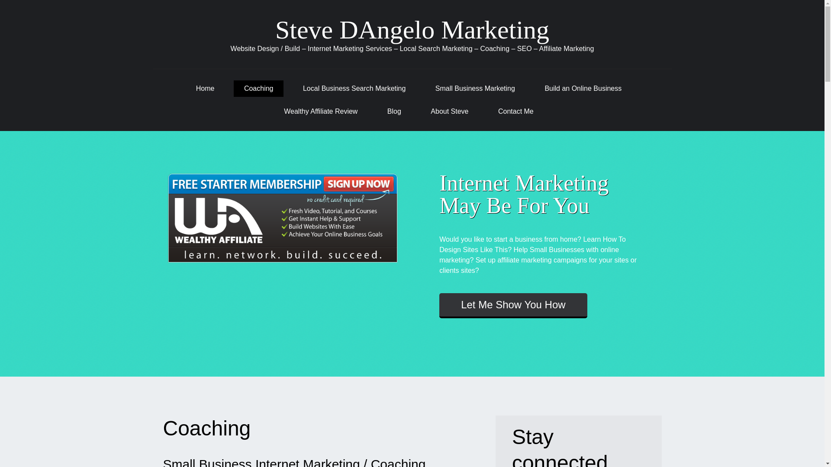 Image resolution: width=831 pixels, height=467 pixels. What do you see at coordinates (513, 305) in the screenshot?
I see `Let Me Show You How` at bounding box center [513, 305].